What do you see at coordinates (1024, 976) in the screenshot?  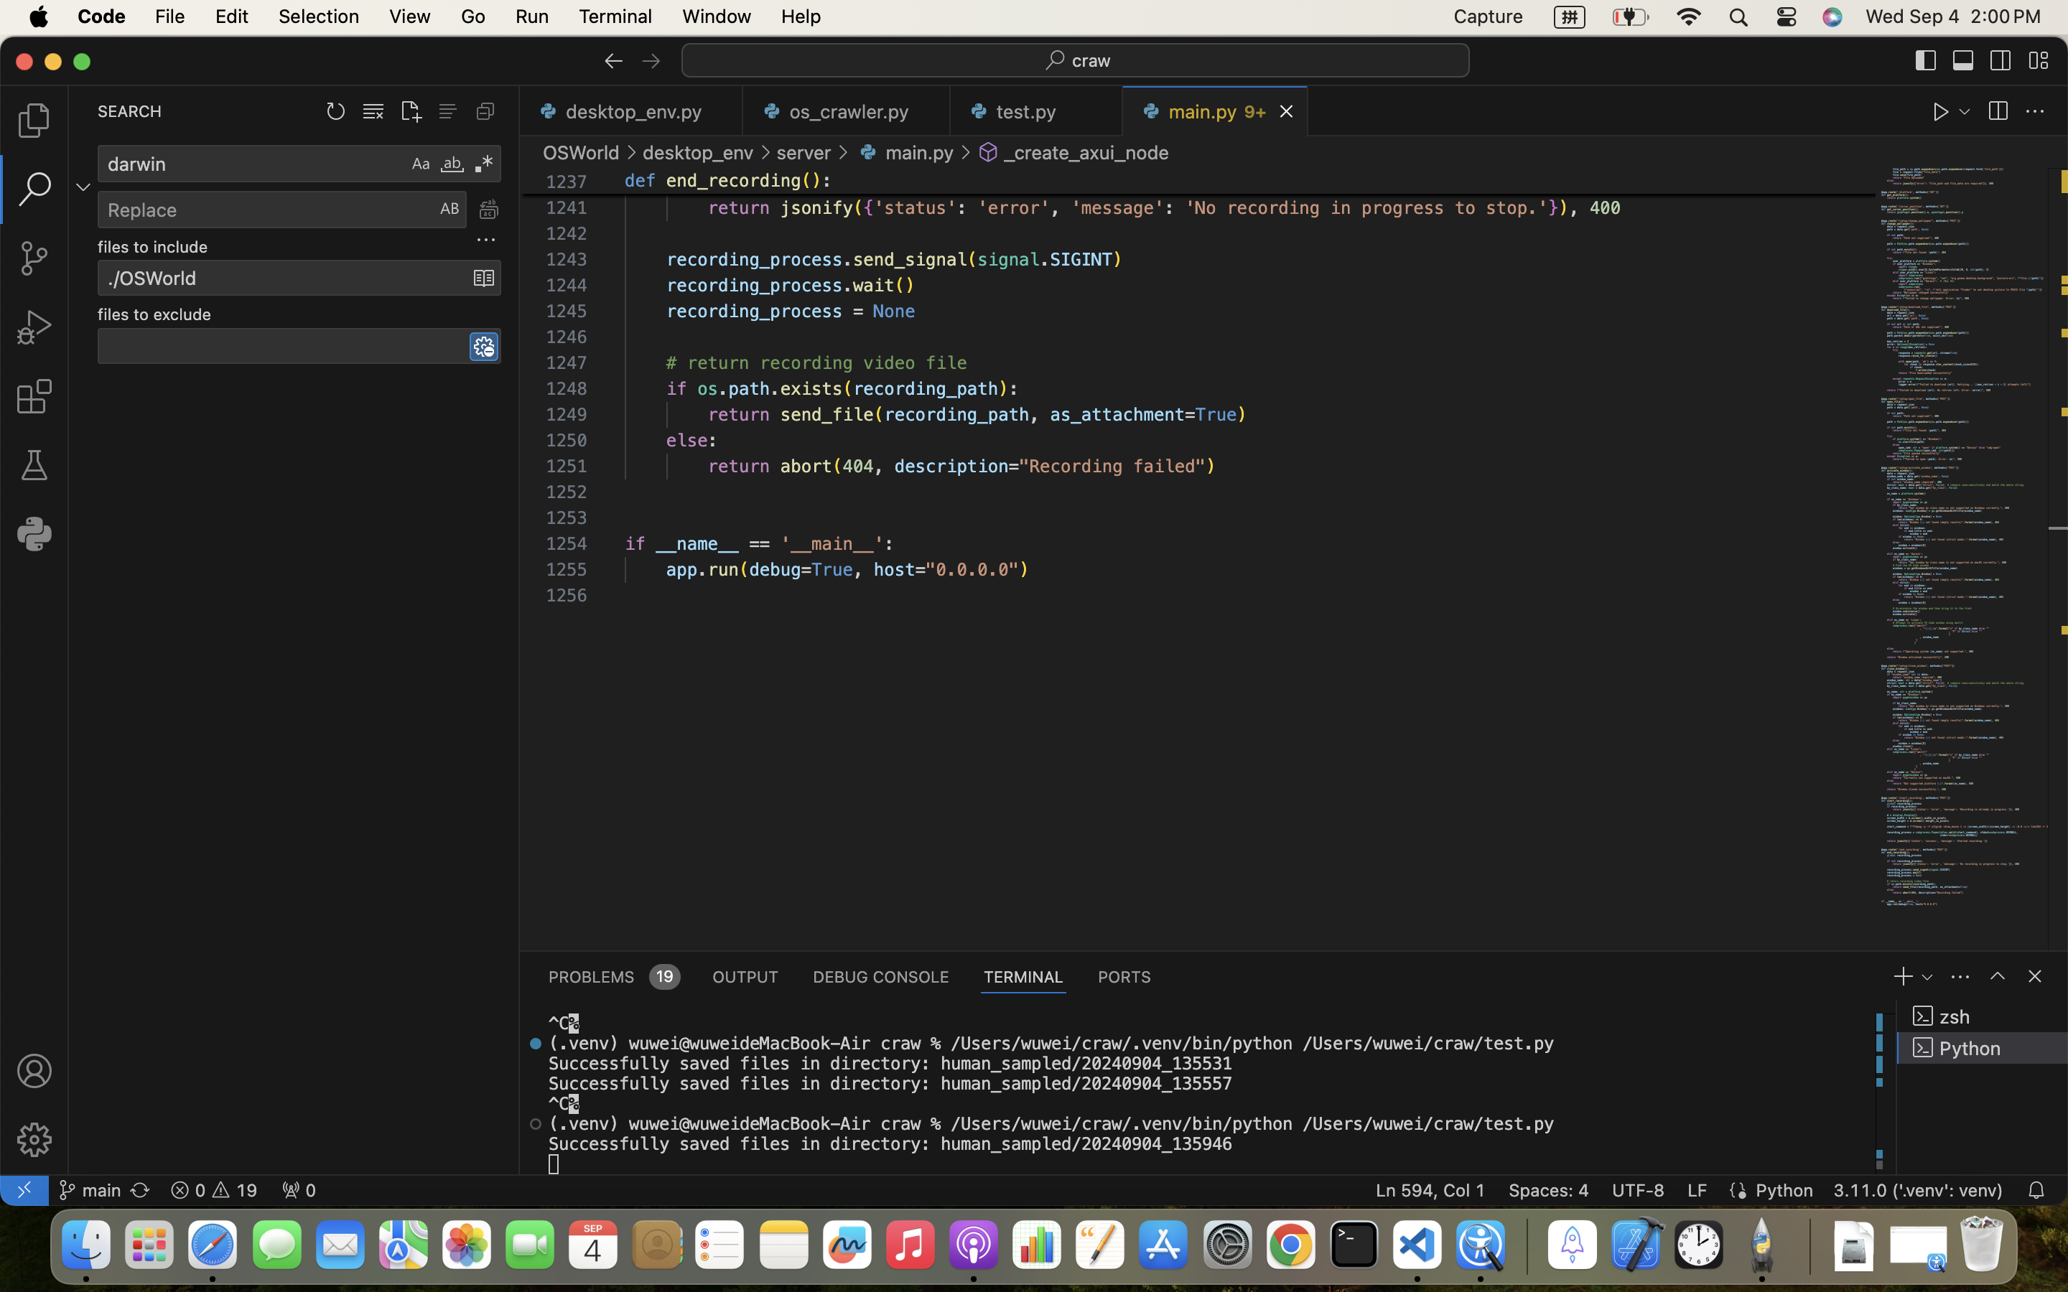 I see `1 TERMINAL` at bounding box center [1024, 976].